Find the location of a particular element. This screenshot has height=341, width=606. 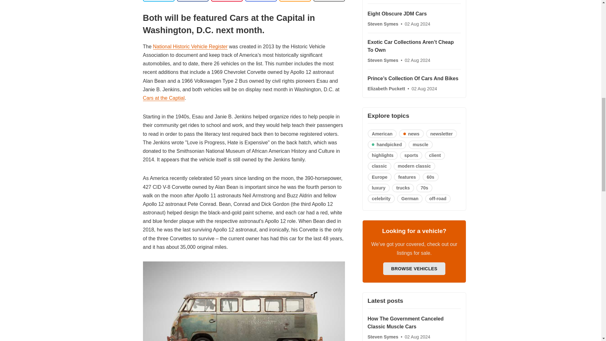

Copy to clipboard is located at coordinates (294, 1).